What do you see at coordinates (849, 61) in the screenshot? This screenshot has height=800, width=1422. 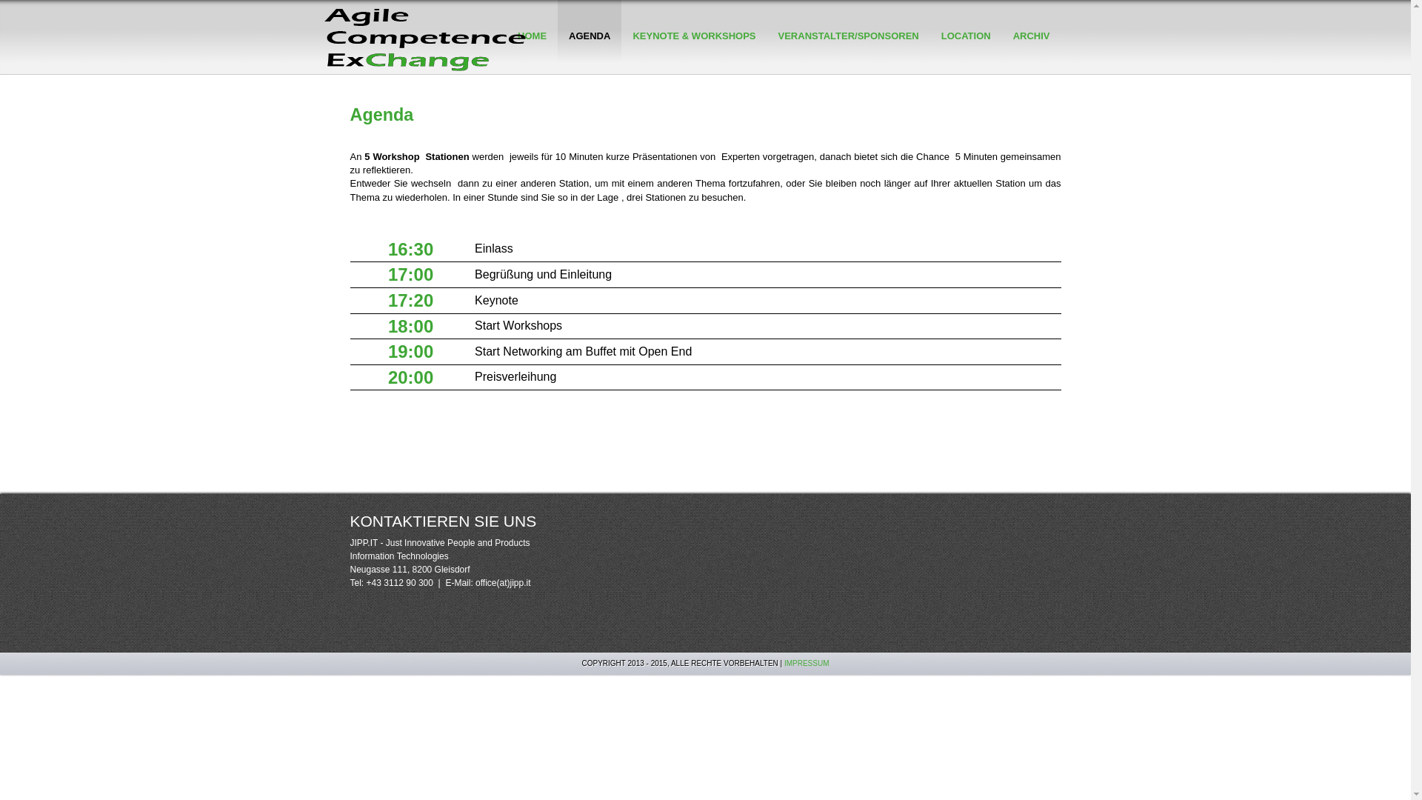 I see `VERANSTALTER/SPONSOREN` at bounding box center [849, 61].